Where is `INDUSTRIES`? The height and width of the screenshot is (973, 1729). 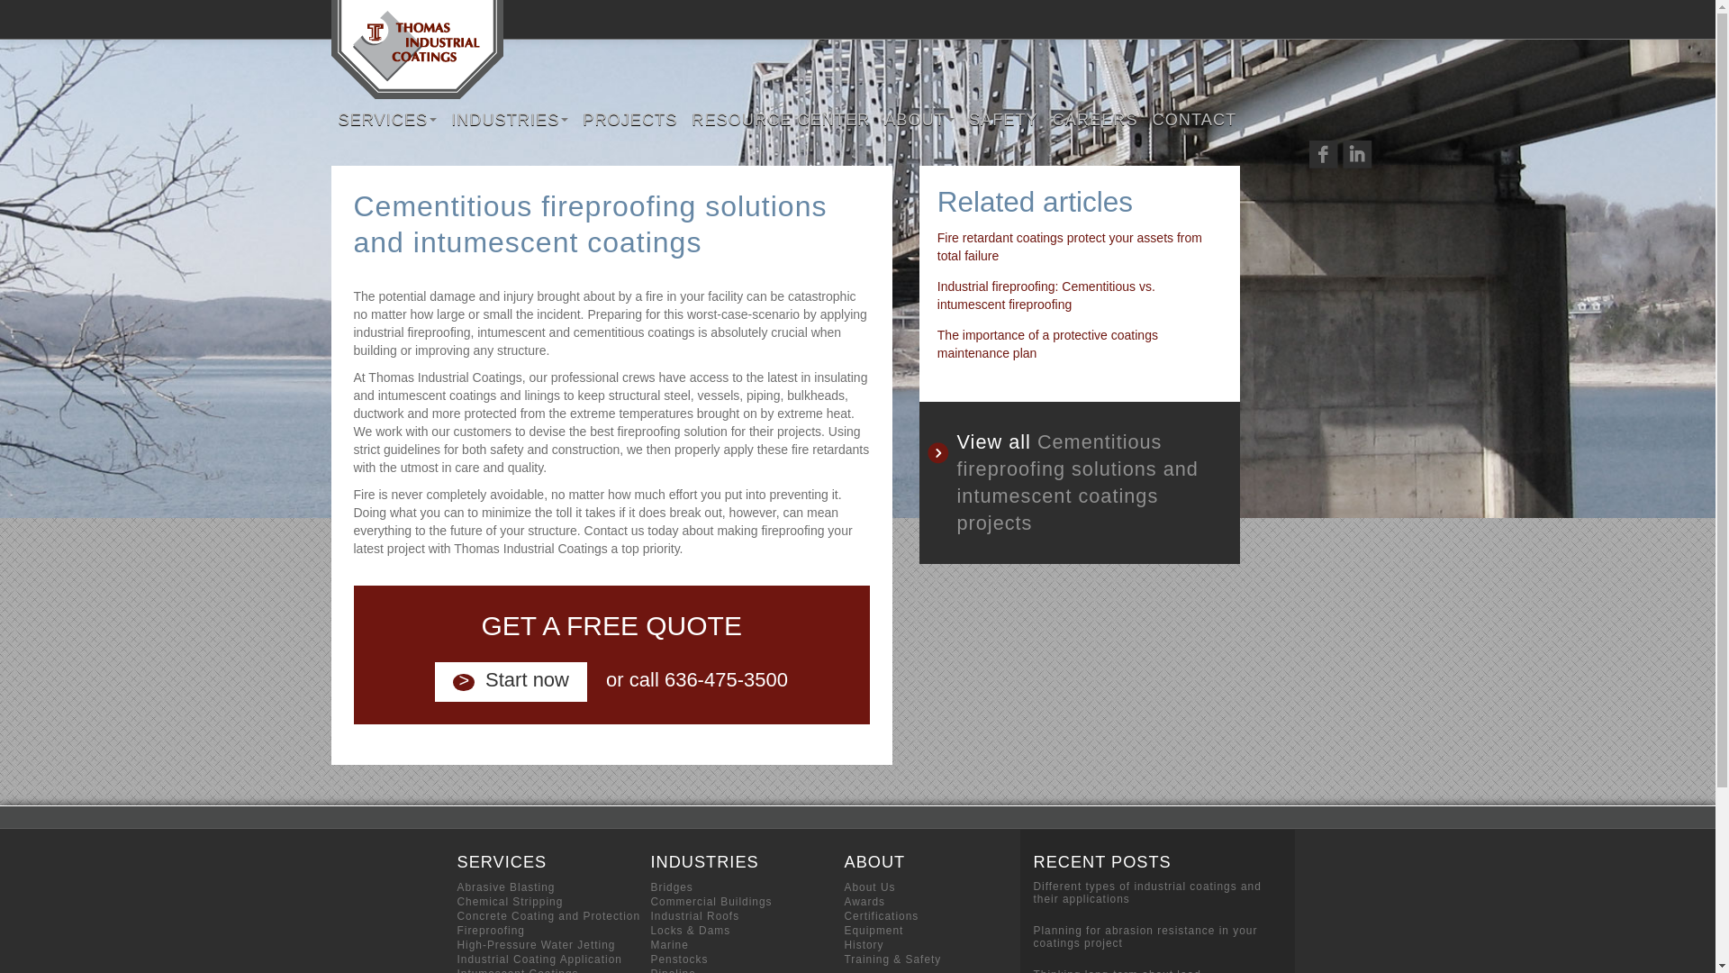 INDUSTRIES is located at coordinates (510, 119).